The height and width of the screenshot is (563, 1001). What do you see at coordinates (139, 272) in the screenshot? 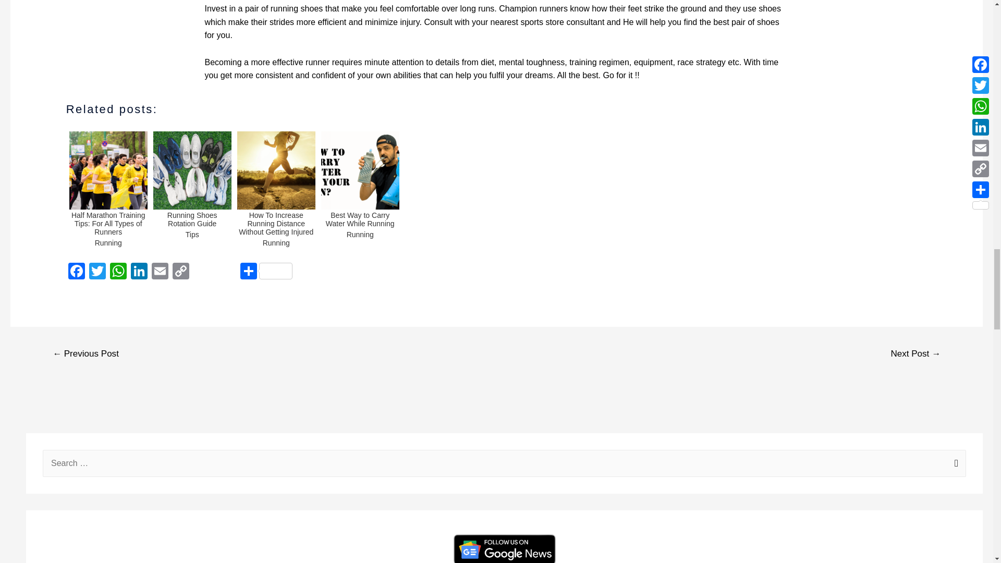
I see `LinkedIn` at bounding box center [139, 272].